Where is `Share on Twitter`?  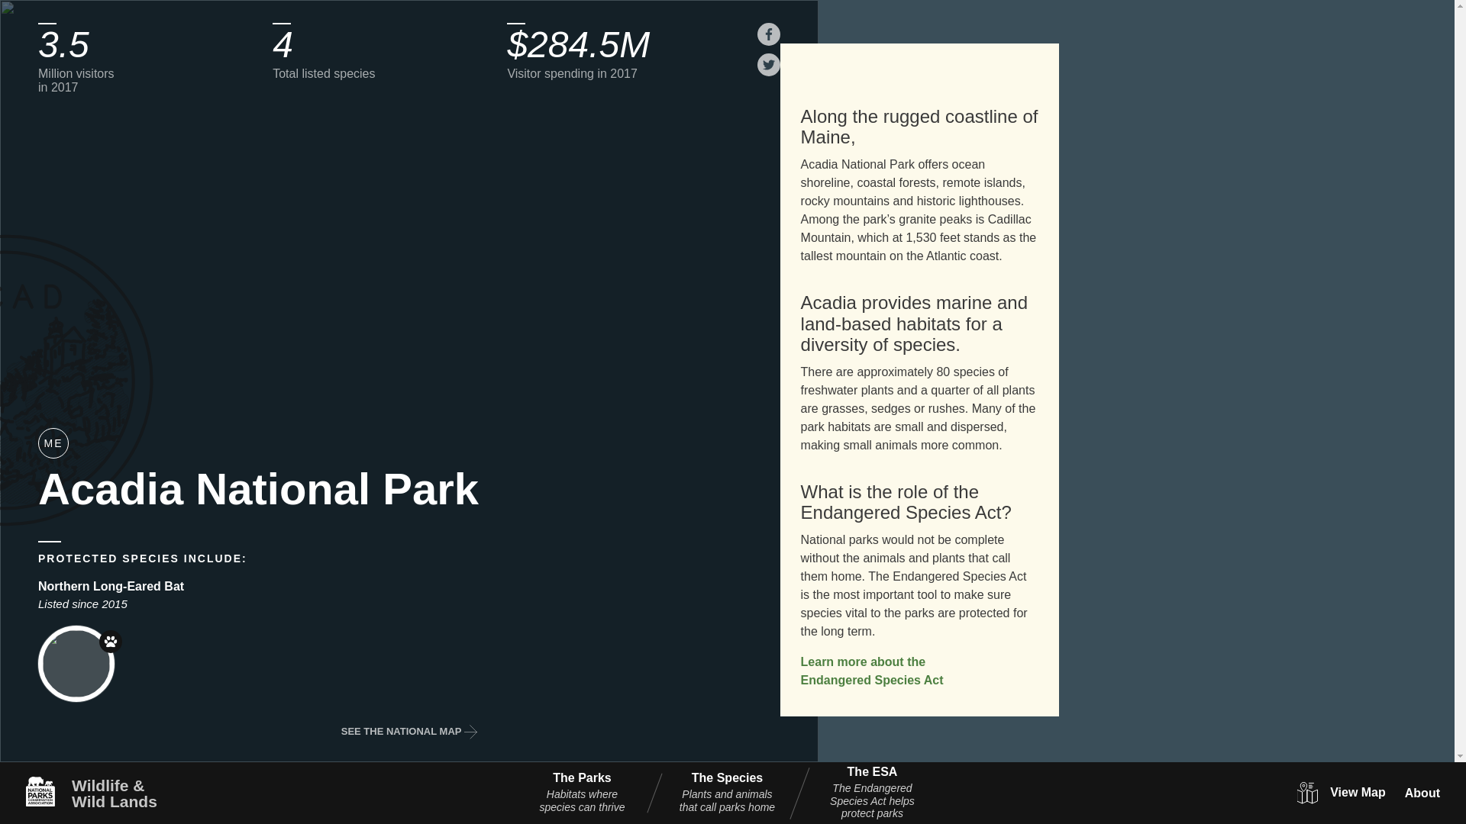 Share on Twitter is located at coordinates (768, 65).